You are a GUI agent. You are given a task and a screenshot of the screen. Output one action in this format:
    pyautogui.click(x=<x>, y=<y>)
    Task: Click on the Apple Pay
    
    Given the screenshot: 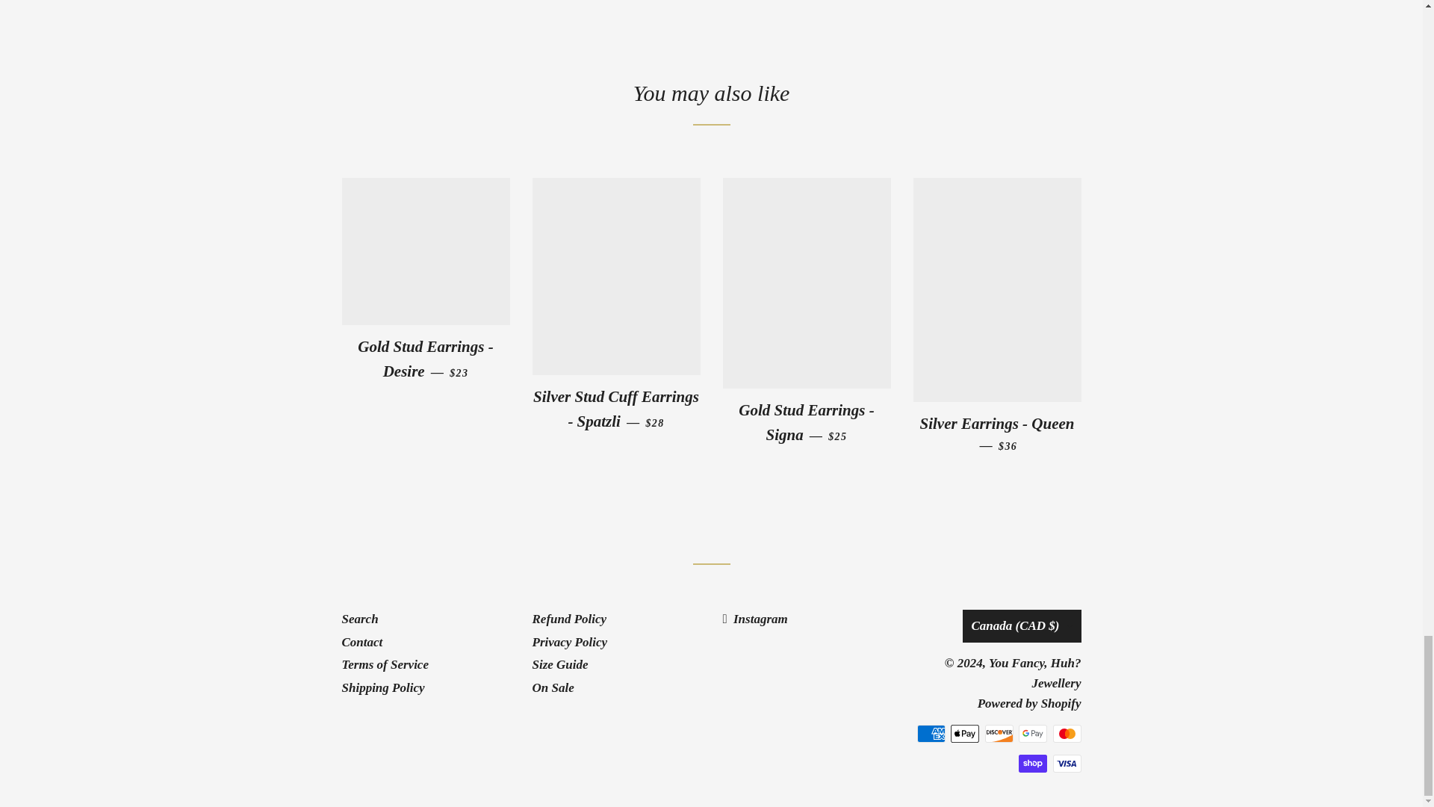 What is the action you would take?
    pyautogui.click(x=965, y=733)
    